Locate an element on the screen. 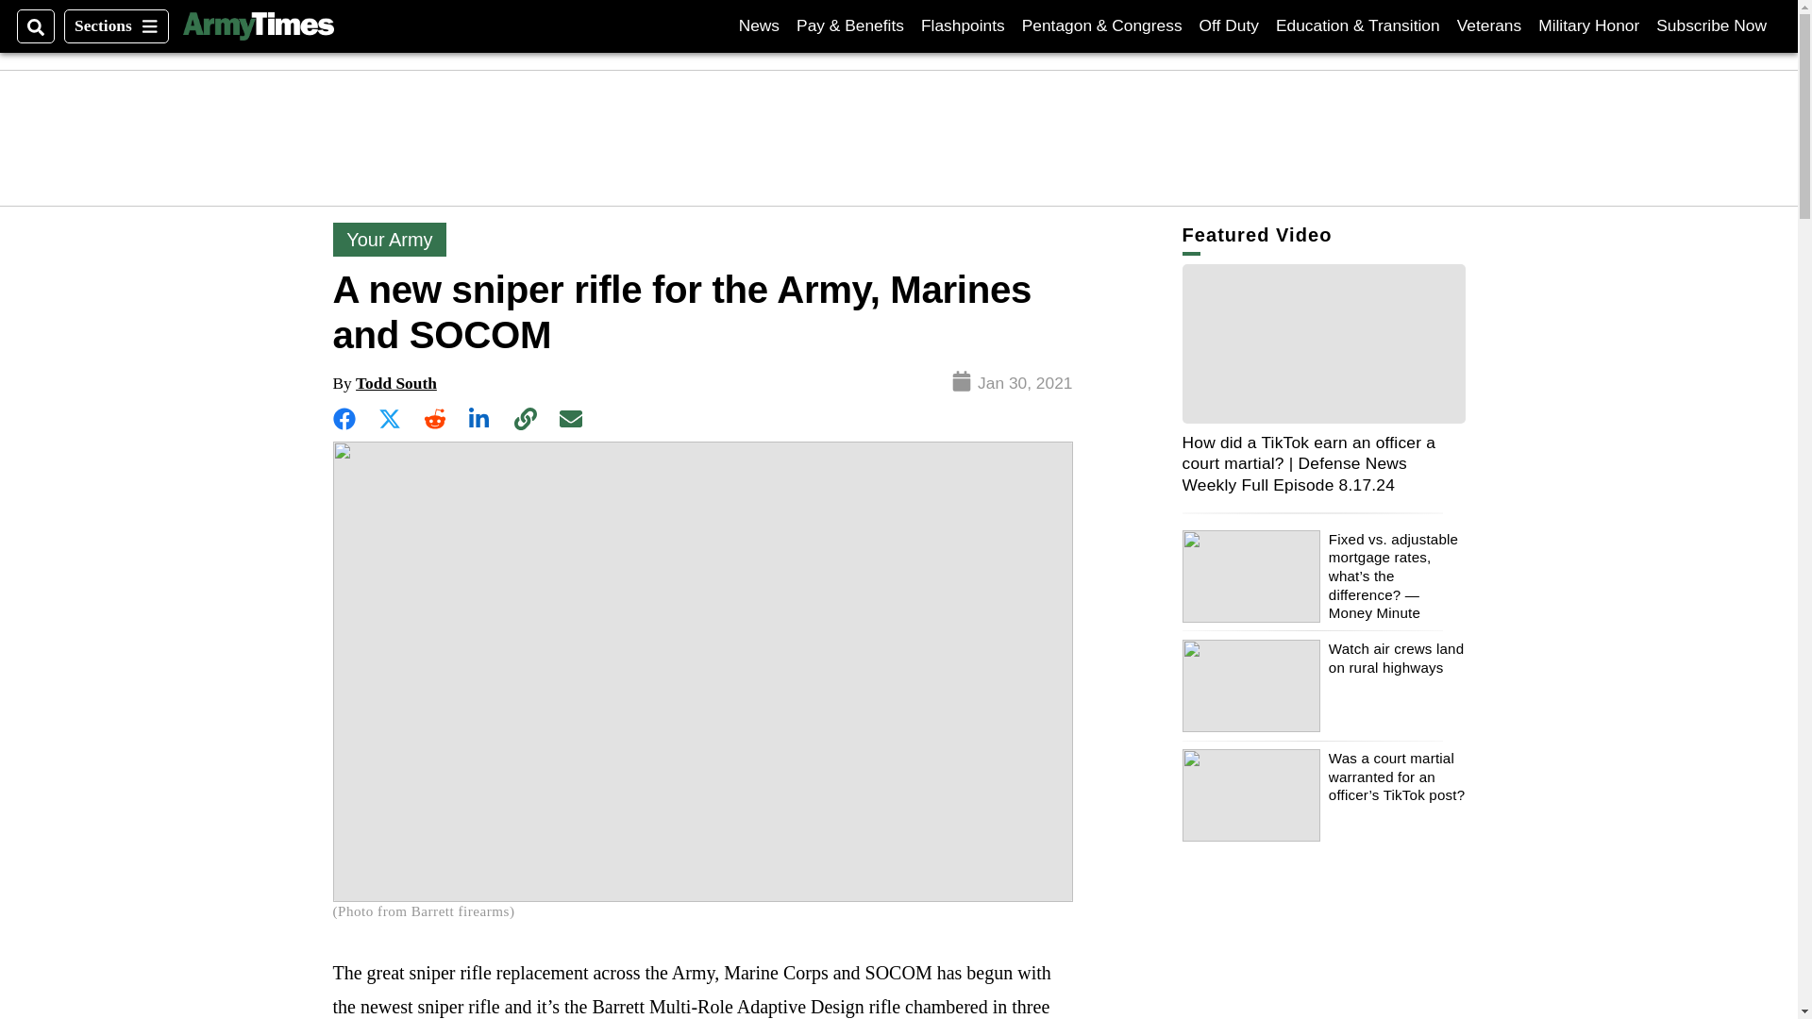 Image resolution: width=1812 pixels, height=1019 pixels. Flashpoints is located at coordinates (258, 26).